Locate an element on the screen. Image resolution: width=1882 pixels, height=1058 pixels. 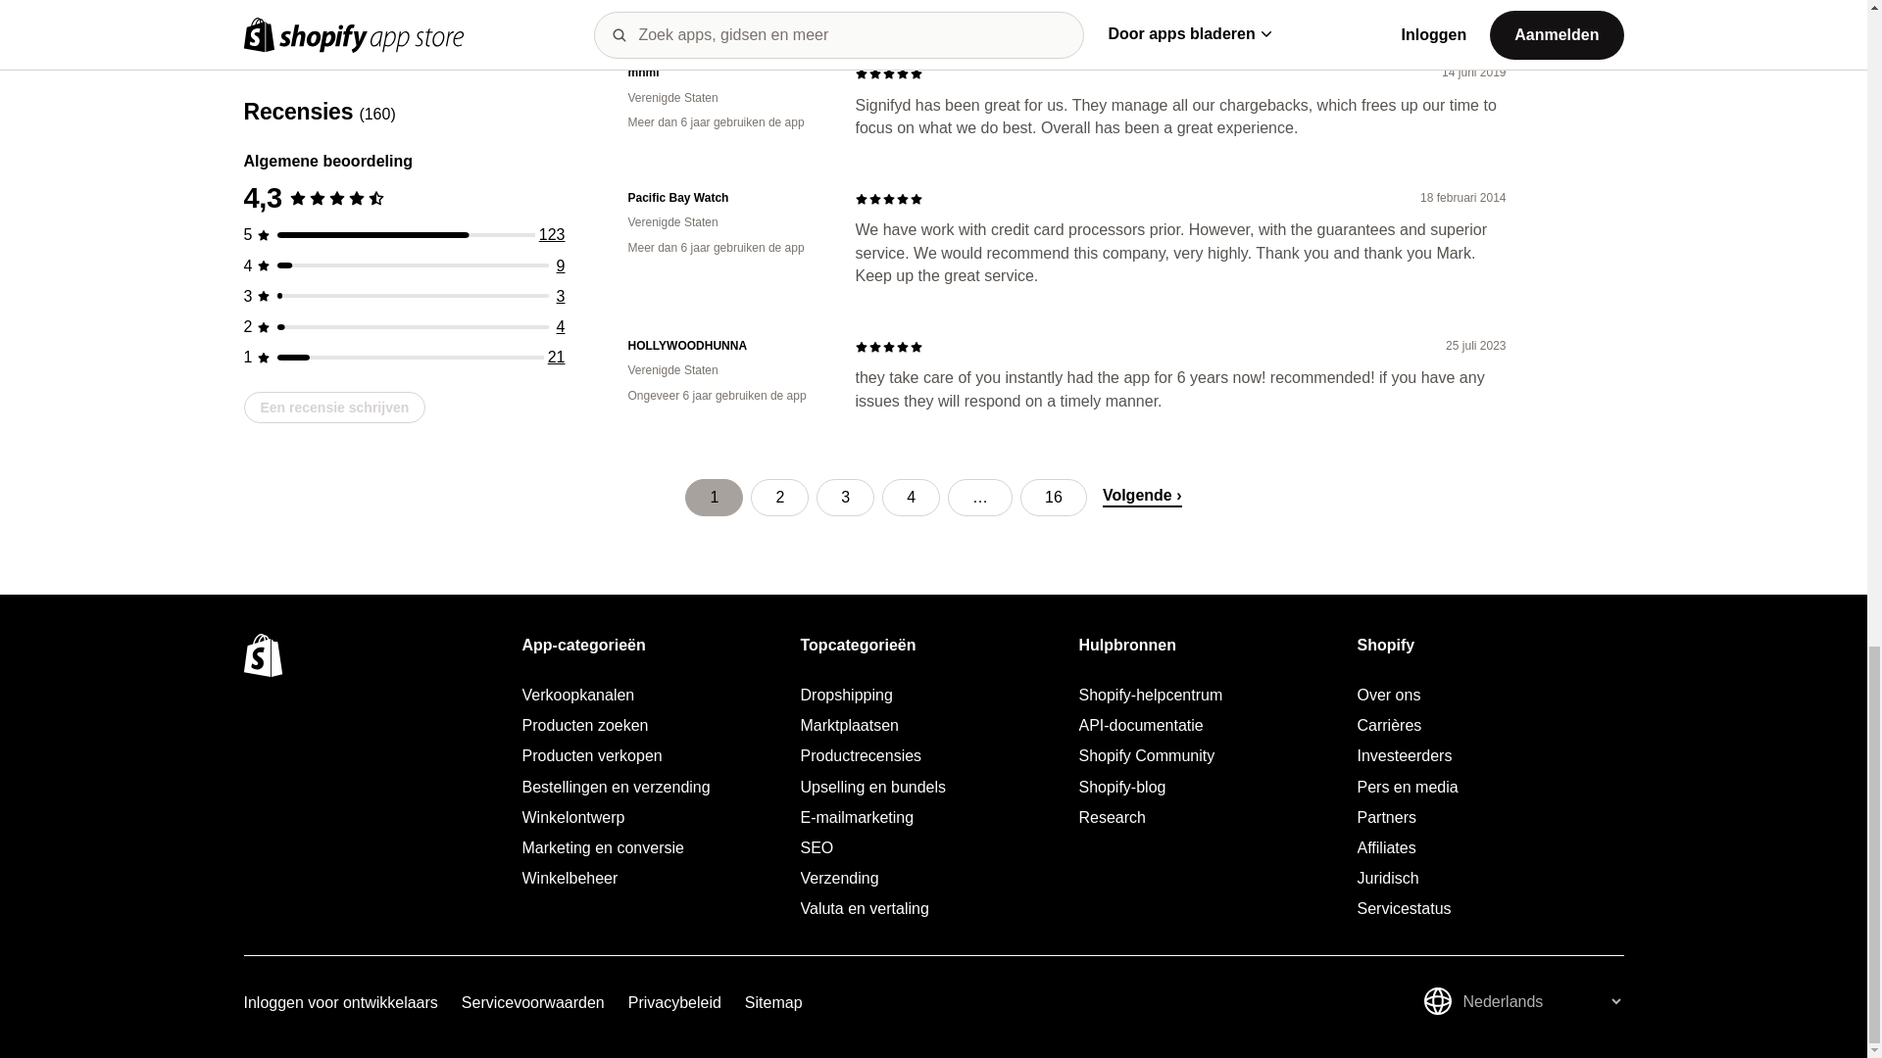
HOLLYWOODHUNNA is located at coordinates (725, 345).